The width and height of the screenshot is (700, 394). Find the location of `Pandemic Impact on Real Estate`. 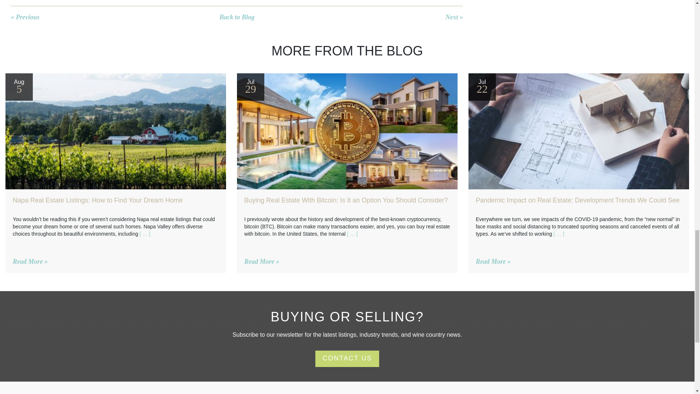

Pandemic Impact on Real Estate is located at coordinates (578, 131).